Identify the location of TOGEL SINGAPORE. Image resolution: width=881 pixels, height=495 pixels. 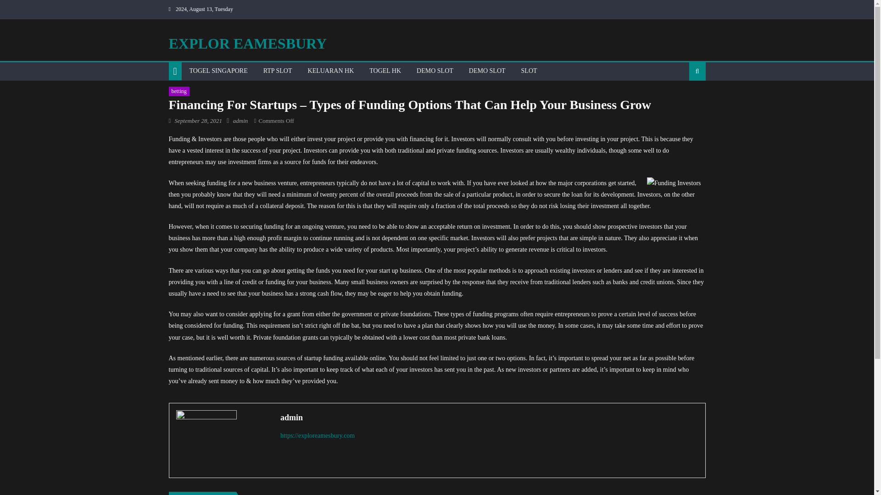
(218, 71).